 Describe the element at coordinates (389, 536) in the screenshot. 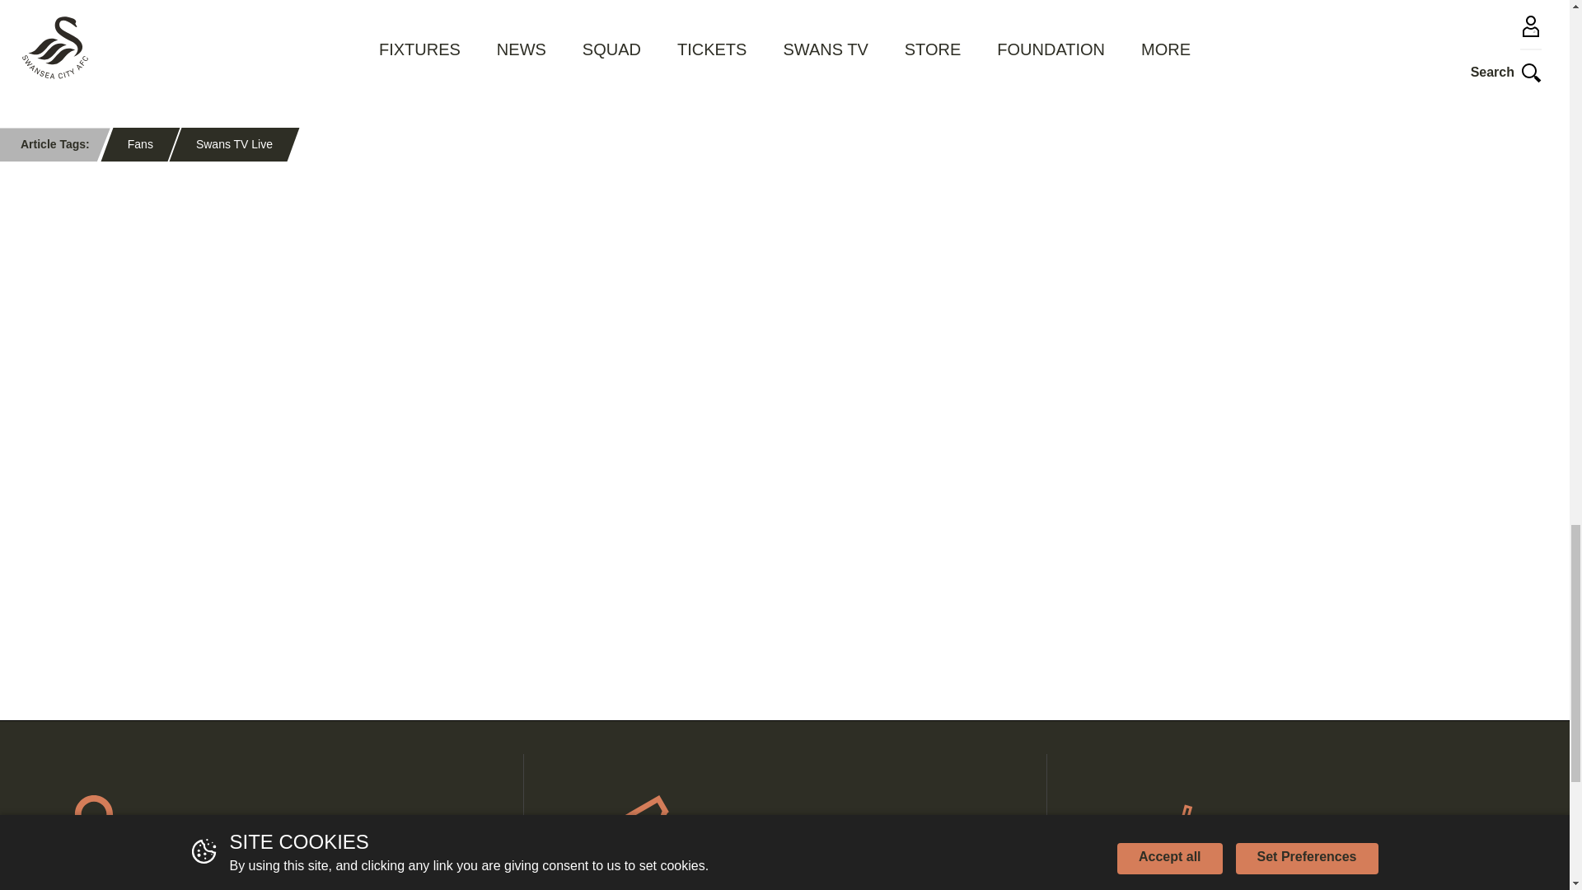

I see `3rd party ad content` at that location.